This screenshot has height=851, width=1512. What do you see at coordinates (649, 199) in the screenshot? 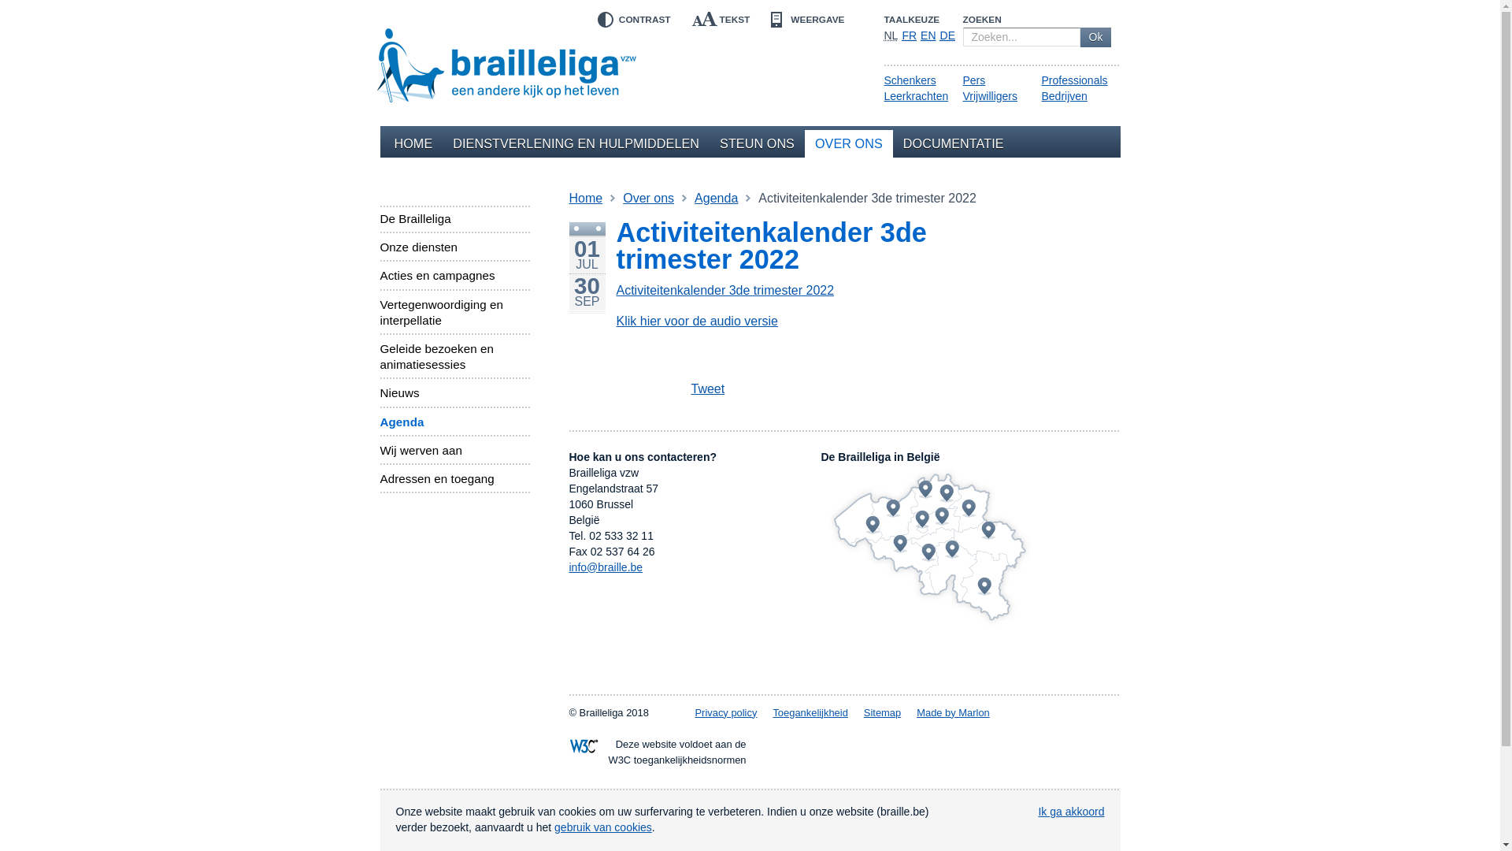
I see `Over ons` at bounding box center [649, 199].